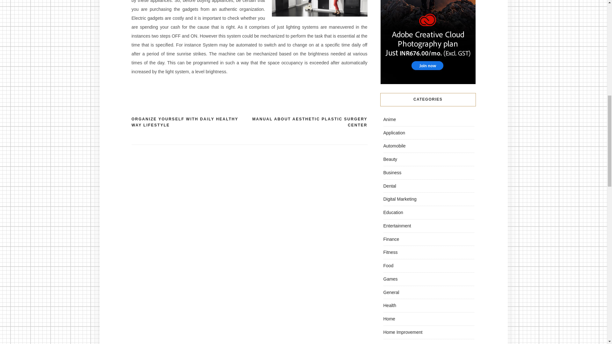 This screenshot has height=344, width=612. What do you see at coordinates (308, 122) in the screenshot?
I see `MANUAL ABOUT AESTHETIC PLASTIC SURGERY CENTER` at bounding box center [308, 122].